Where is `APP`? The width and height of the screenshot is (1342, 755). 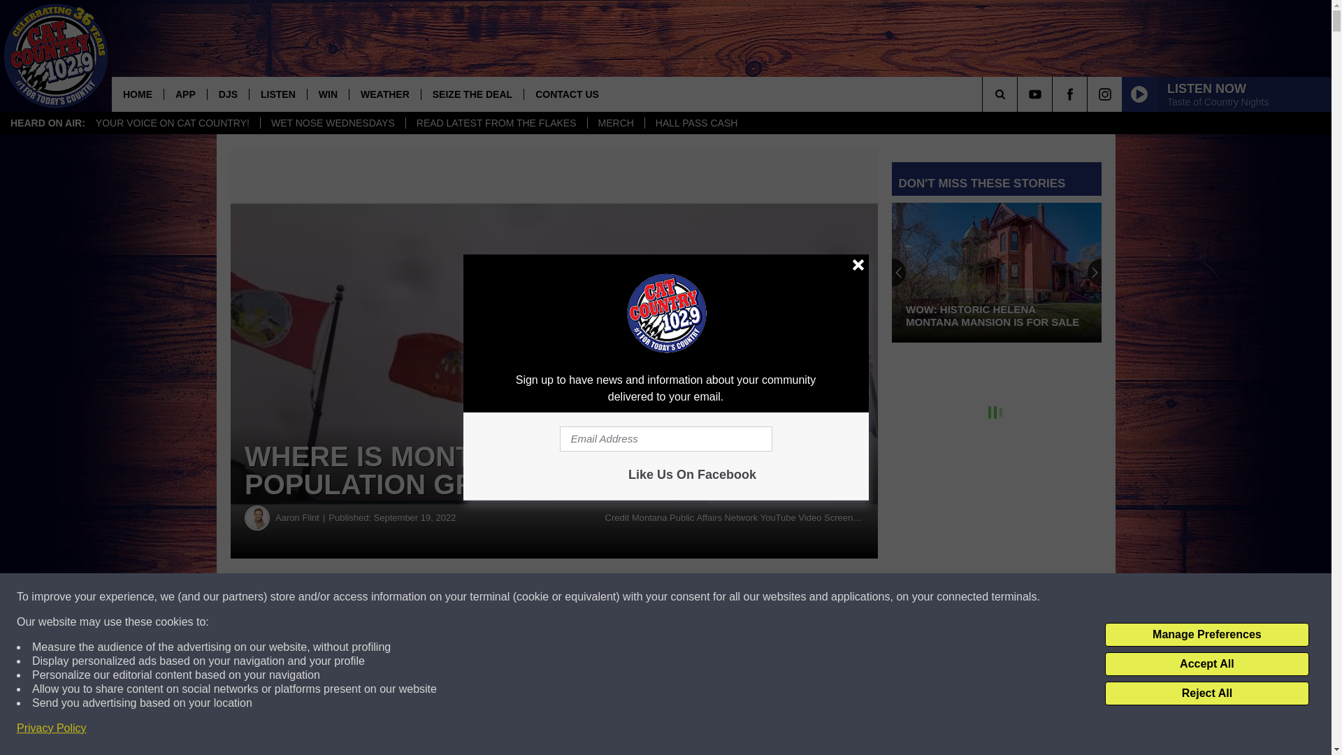 APP is located at coordinates (185, 94).